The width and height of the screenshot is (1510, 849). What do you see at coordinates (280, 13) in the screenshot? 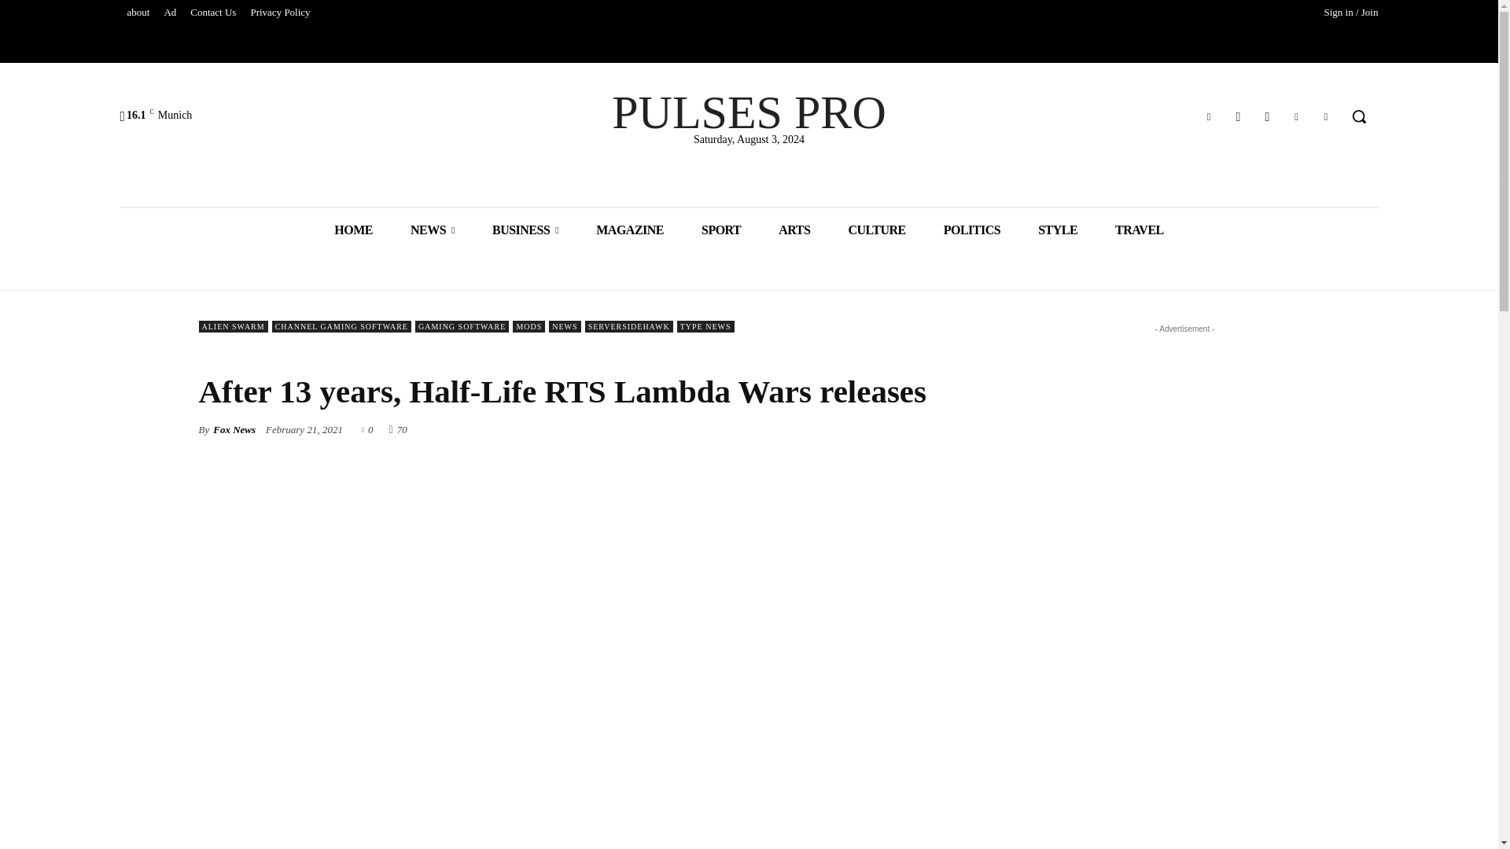
I see `Privacy Policy` at bounding box center [280, 13].